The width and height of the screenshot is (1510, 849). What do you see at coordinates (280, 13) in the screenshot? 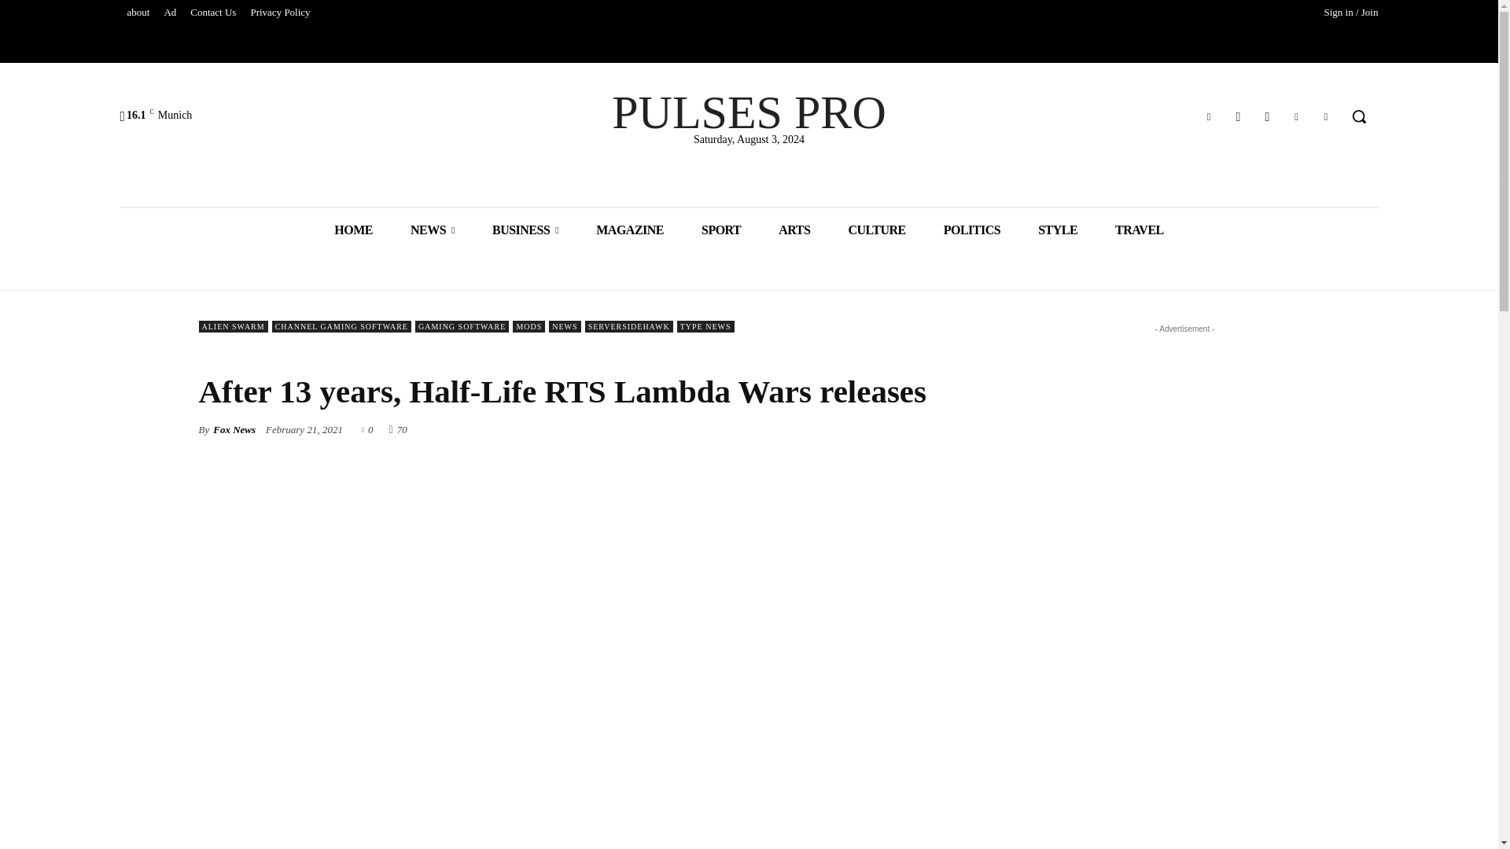
I see `Privacy Policy` at bounding box center [280, 13].